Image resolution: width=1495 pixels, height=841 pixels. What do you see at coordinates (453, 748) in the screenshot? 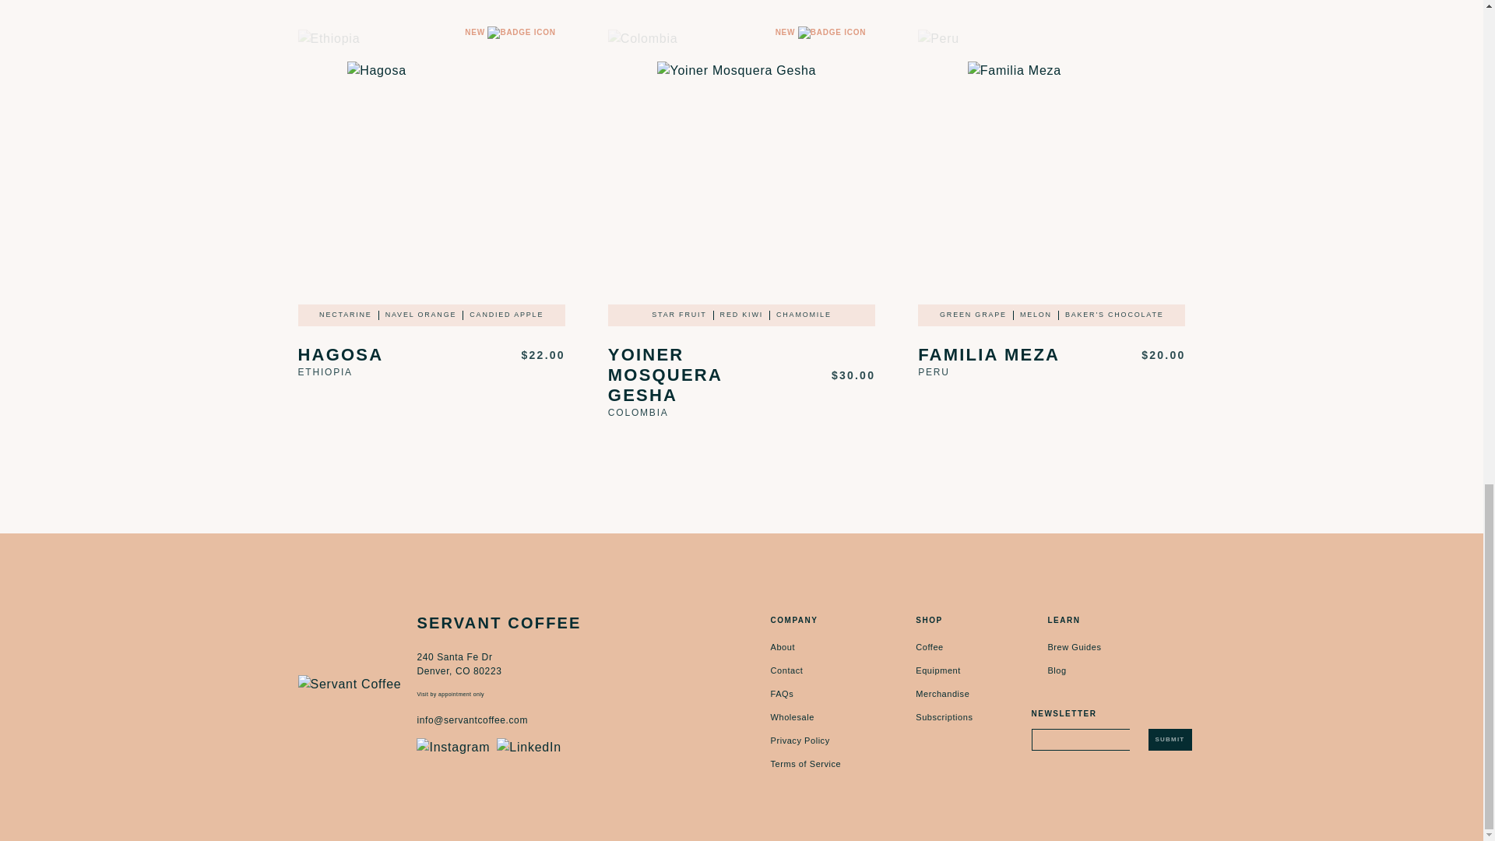
I see `Instagram` at bounding box center [453, 748].